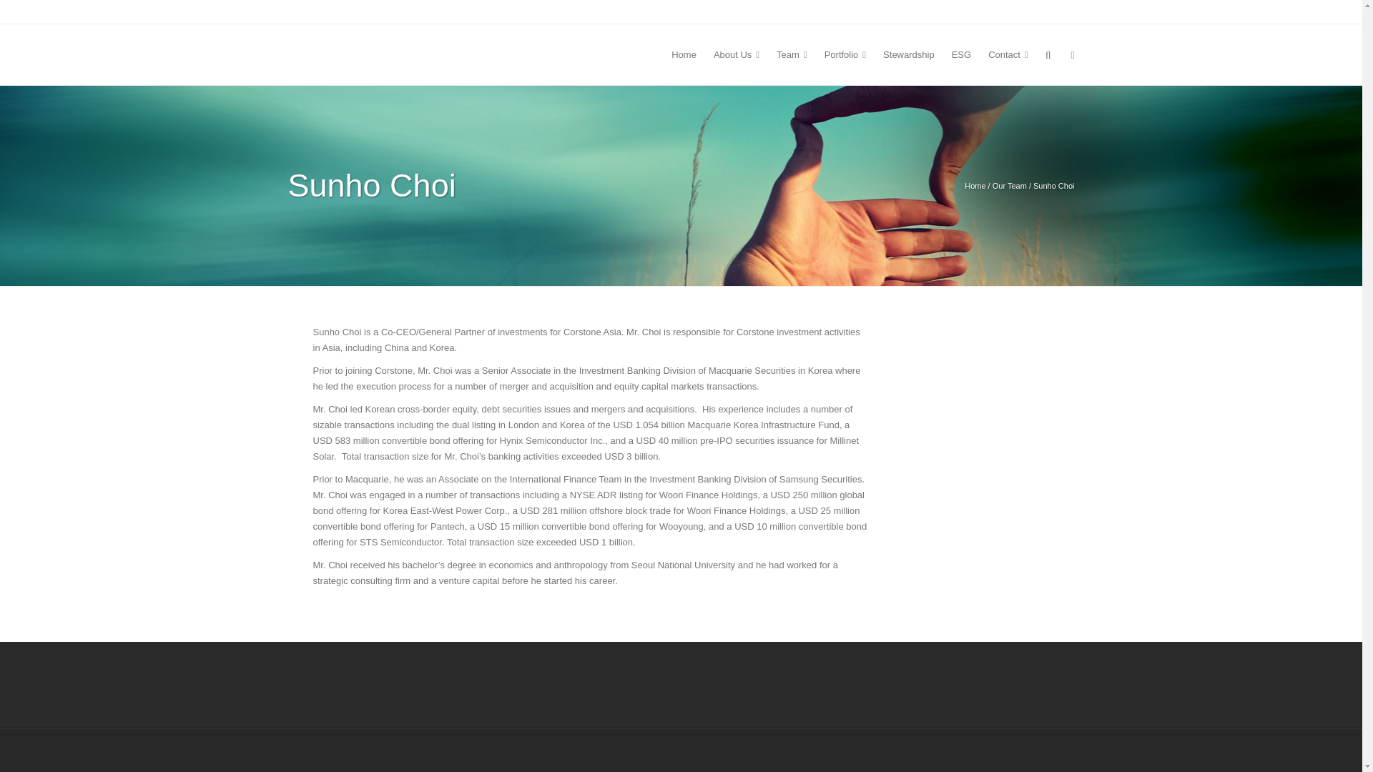  I want to click on Portfolio, so click(845, 54).